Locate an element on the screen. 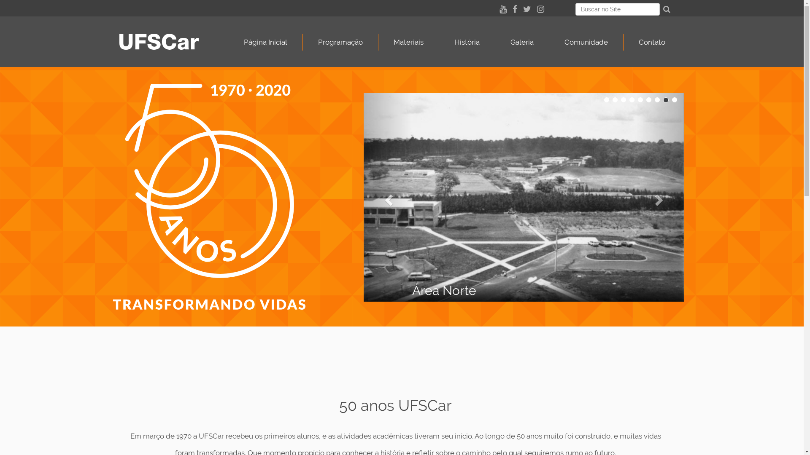  UFSCar is located at coordinates (159, 42).